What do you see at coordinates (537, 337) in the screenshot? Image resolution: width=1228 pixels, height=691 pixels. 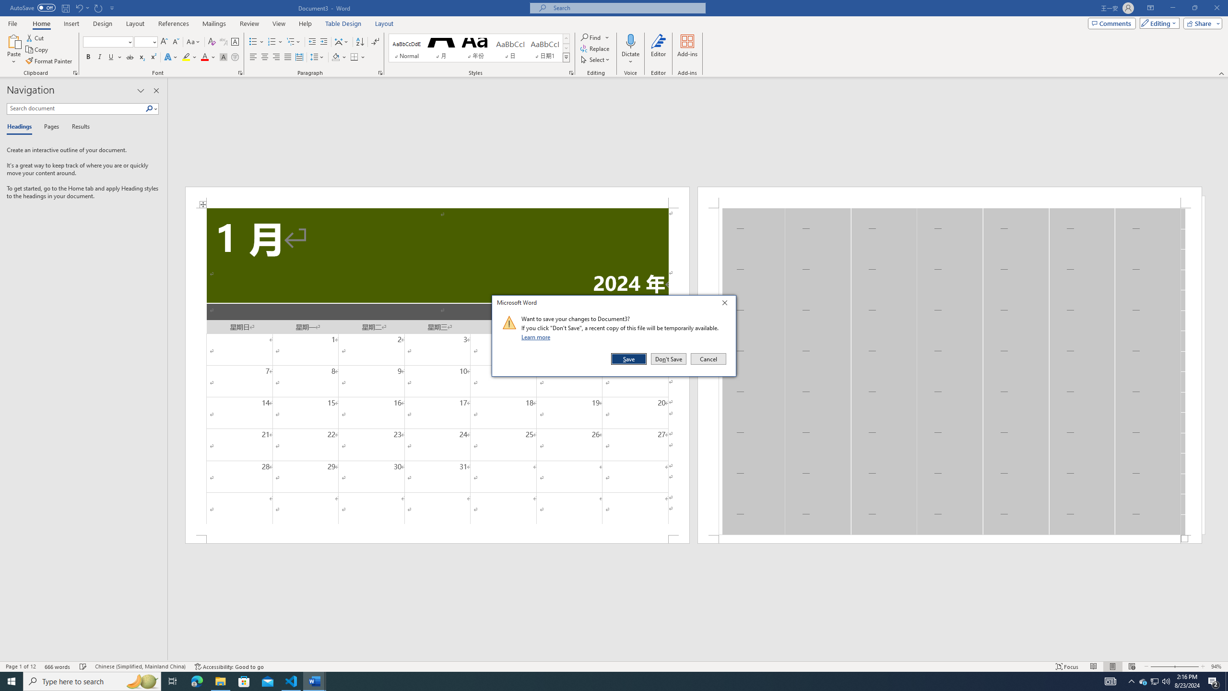 I see `Learn more` at bounding box center [537, 337].